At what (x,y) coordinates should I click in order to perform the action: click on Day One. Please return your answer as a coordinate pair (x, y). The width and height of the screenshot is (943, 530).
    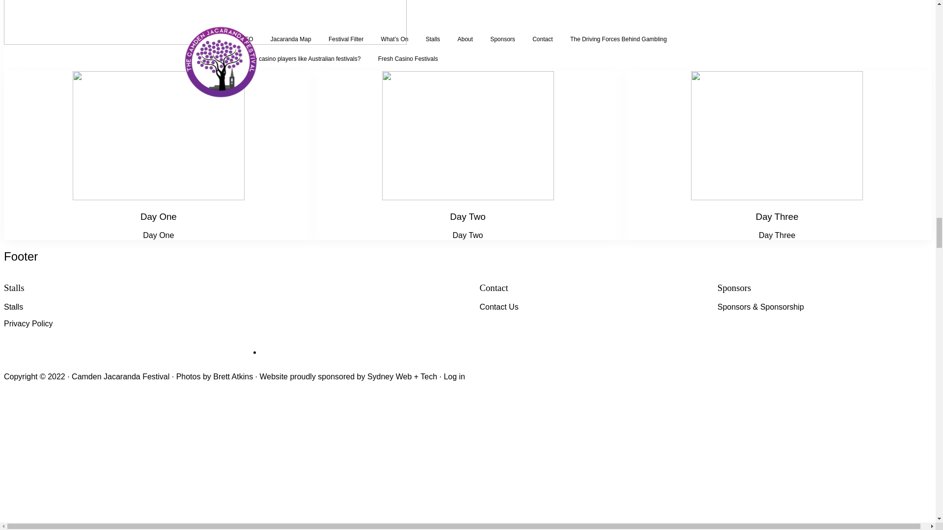
    Looking at the image, I should click on (158, 236).